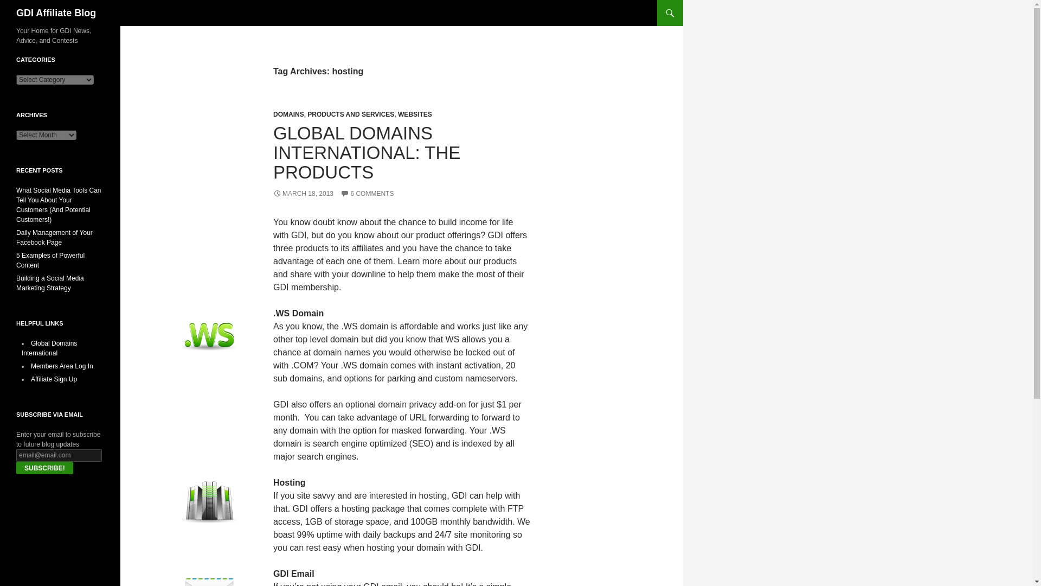  I want to click on PRODUCTS AND SERVICES, so click(350, 114).